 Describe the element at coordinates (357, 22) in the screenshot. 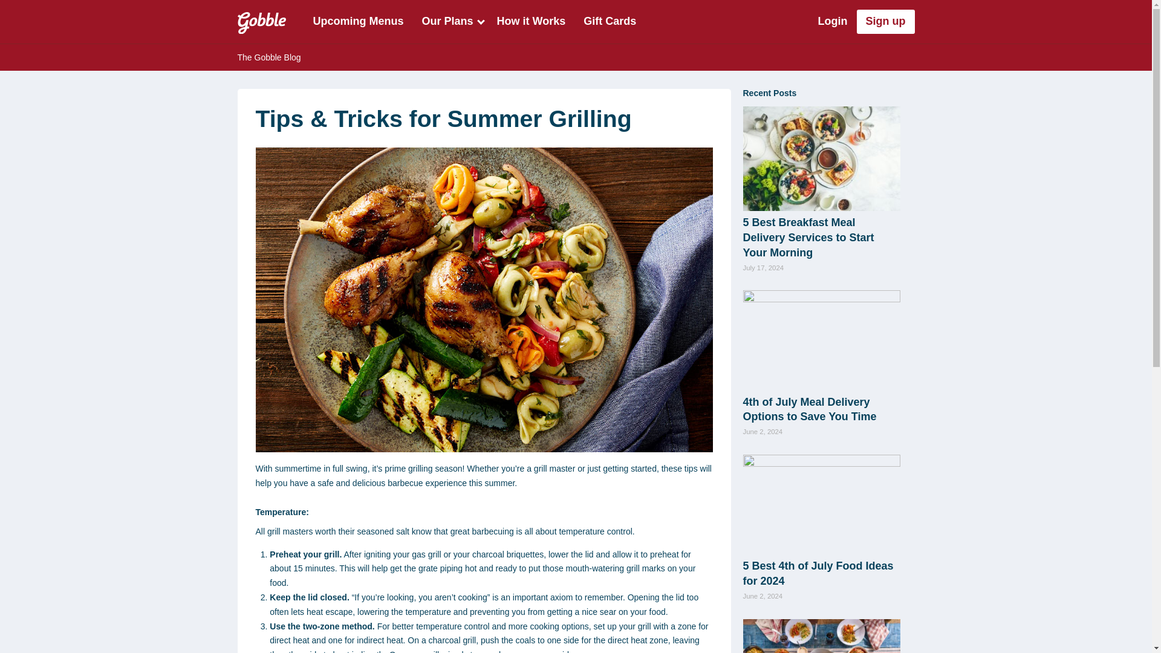

I see `Upcoming Menus` at that location.